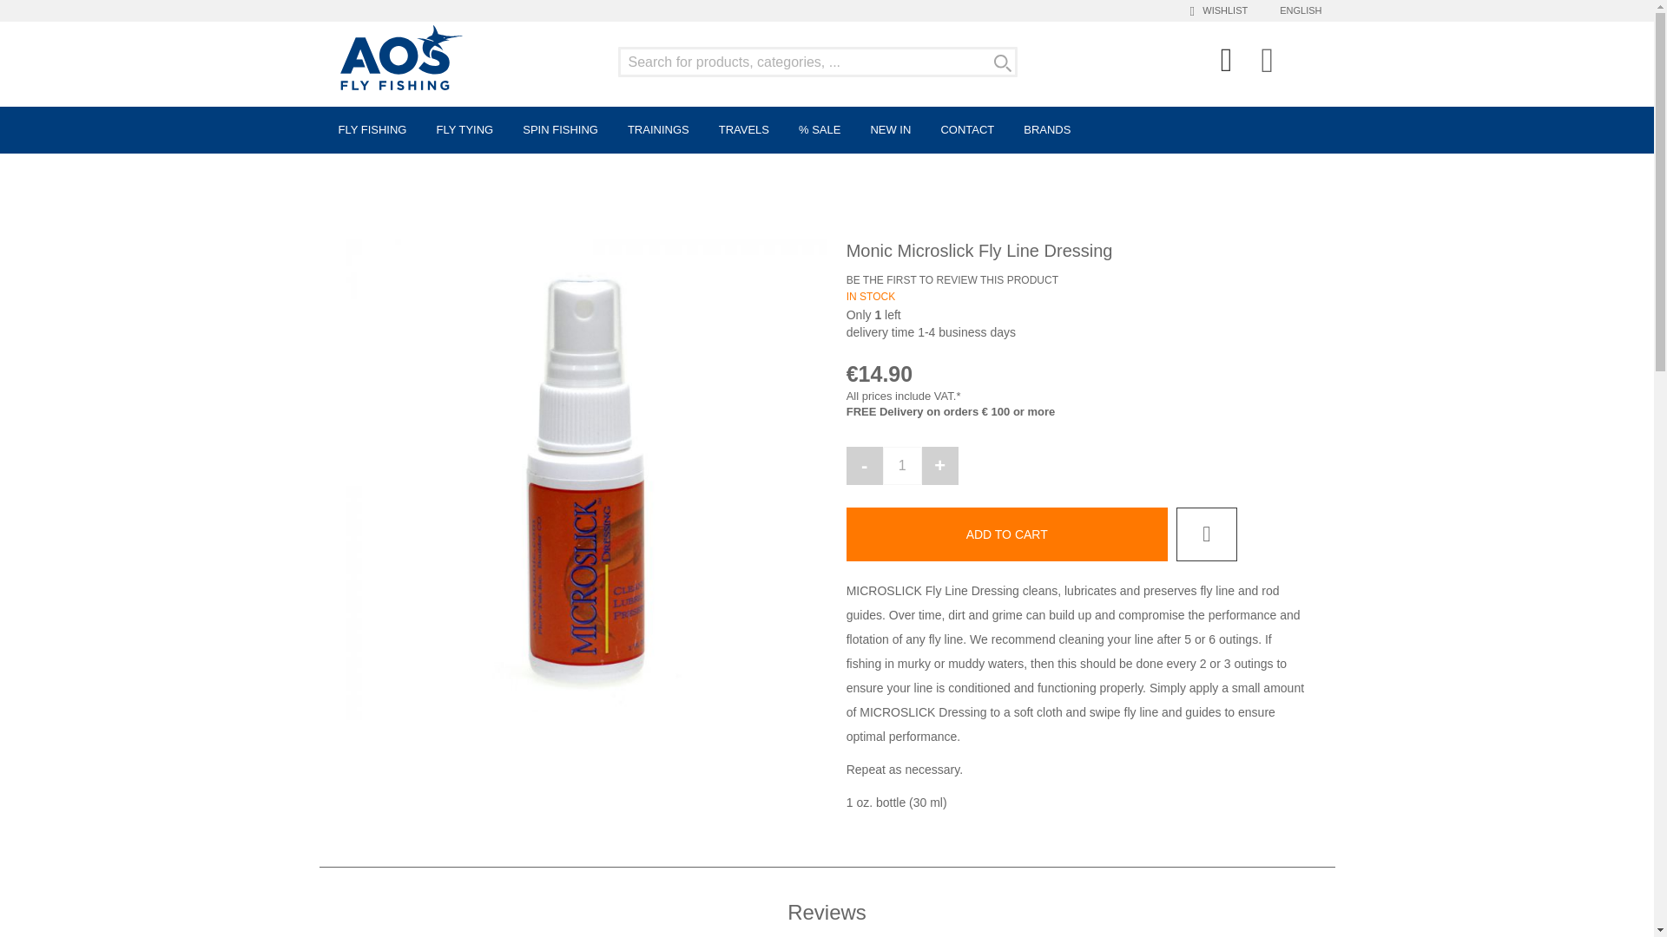  What do you see at coordinates (902, 466) in the screenshot?
I see `1` at bounding box center [902, 466].